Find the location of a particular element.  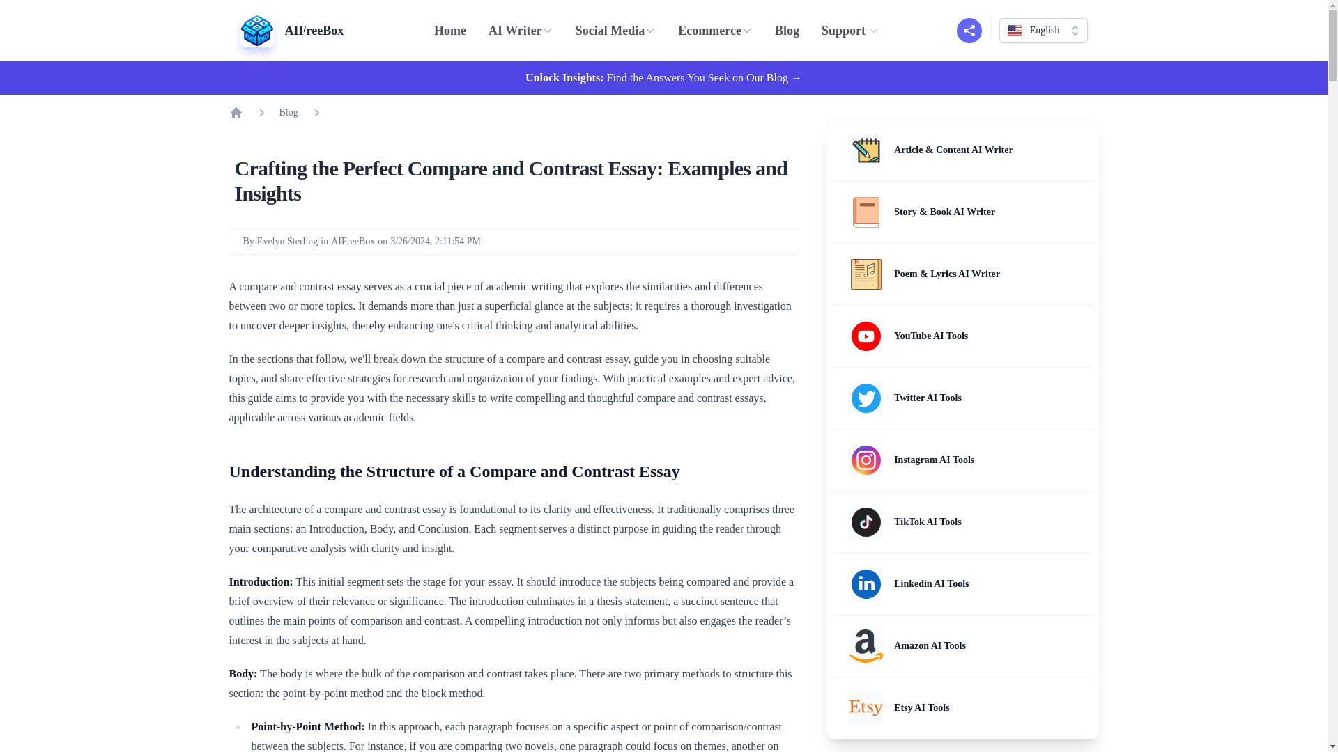

English is located at coordinates (1043, 30).